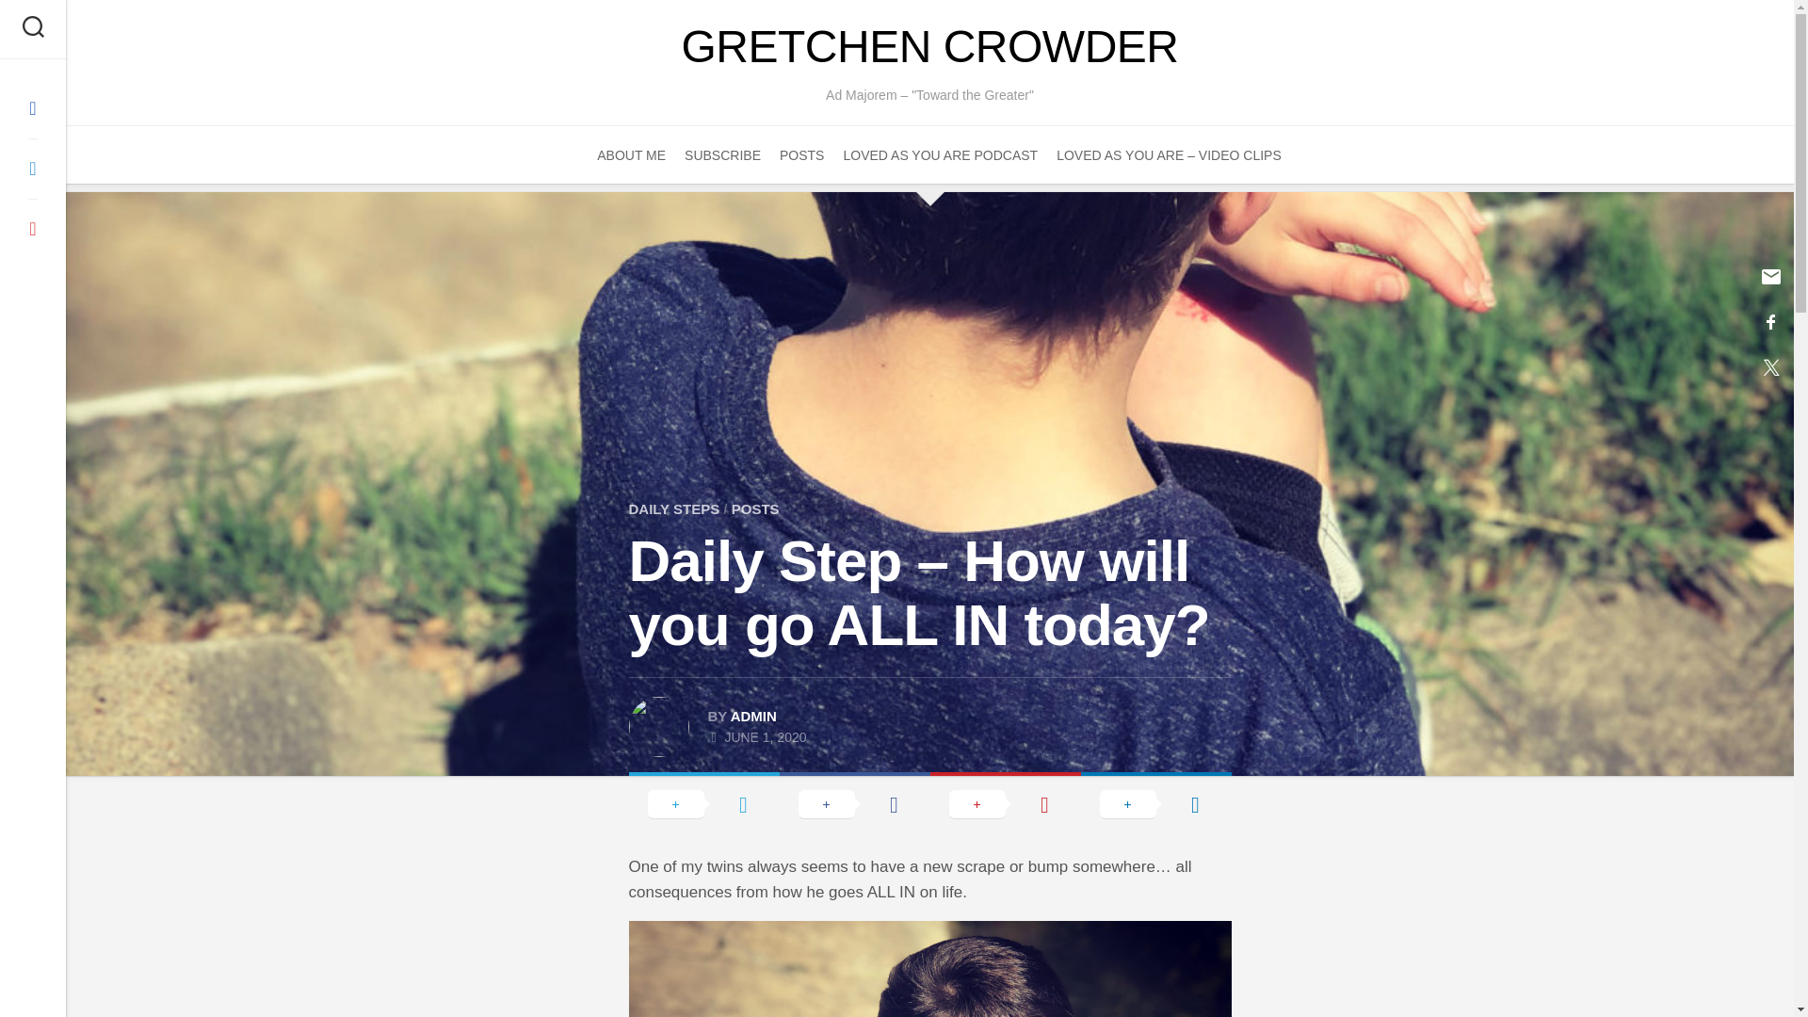  What do you see at coordinates (723, 154) in the screenshot?
I see `SUBSCRIBE` at bounding box center [723, 154].